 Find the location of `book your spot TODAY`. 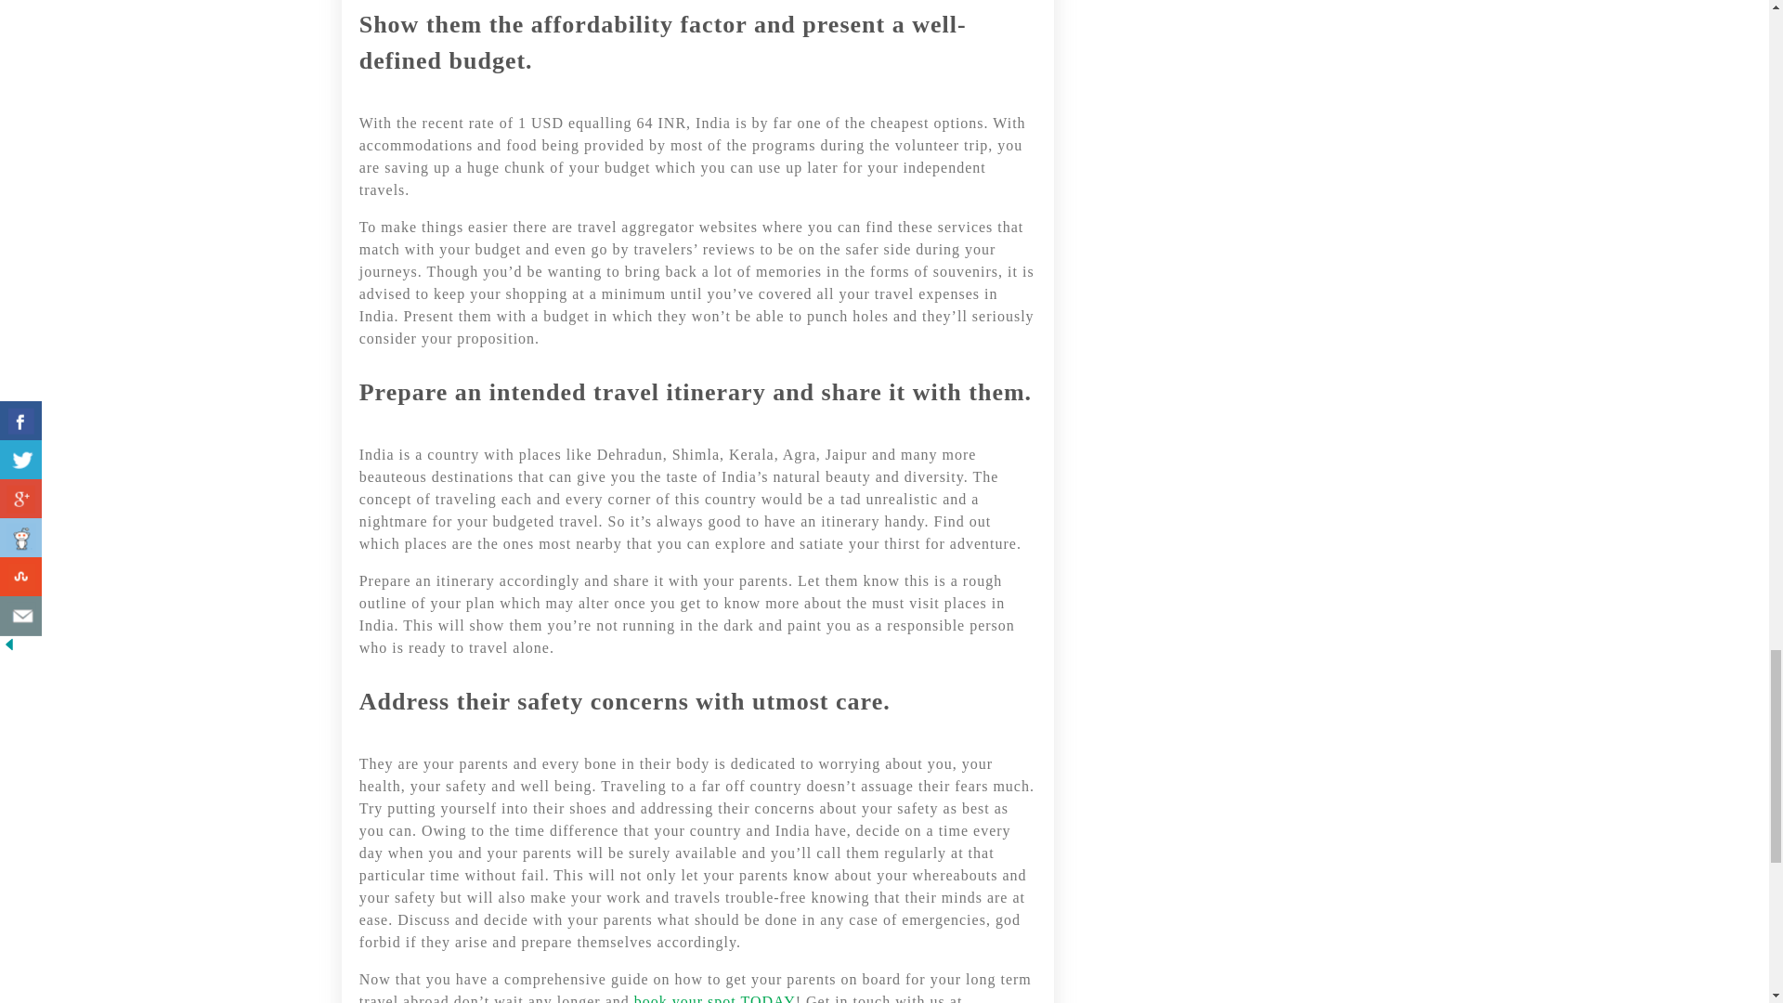

book your spot TODAY is located at coordinates (715, 998).